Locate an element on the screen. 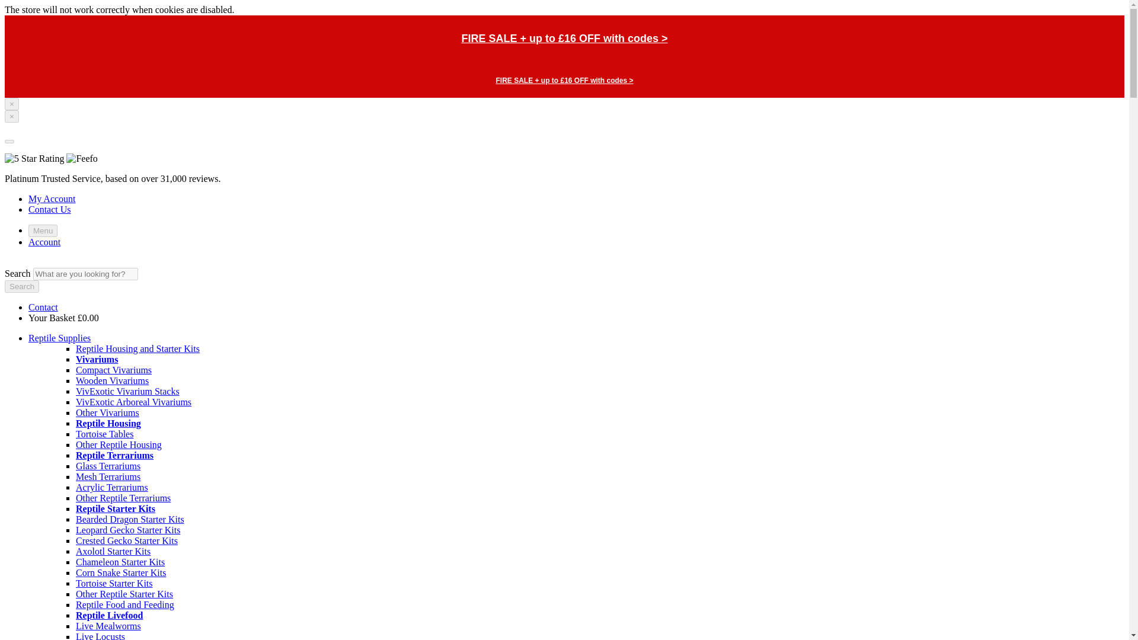 The height and width of the screenshot is (640, 1138). Reptile Housing is located at coordinates (108, 423).